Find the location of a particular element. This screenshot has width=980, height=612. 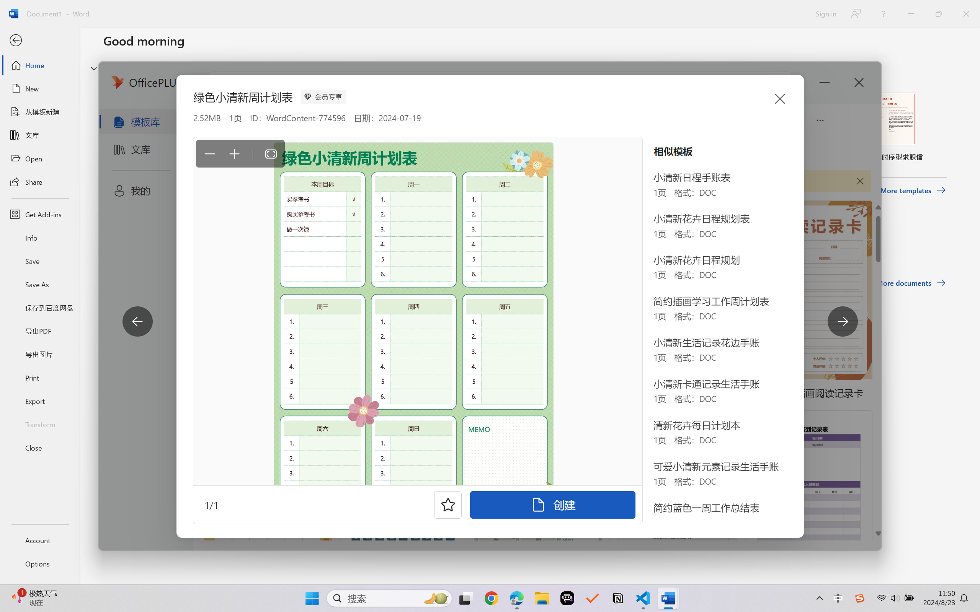

Back is located at coordinates (40, 41).